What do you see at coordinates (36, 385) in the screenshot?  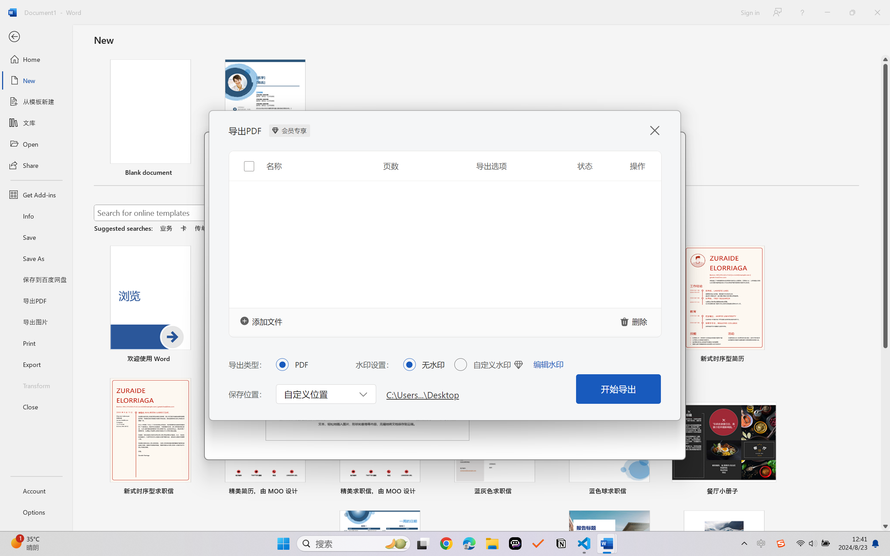 I see `Transform` at bounding box center [36, 385].